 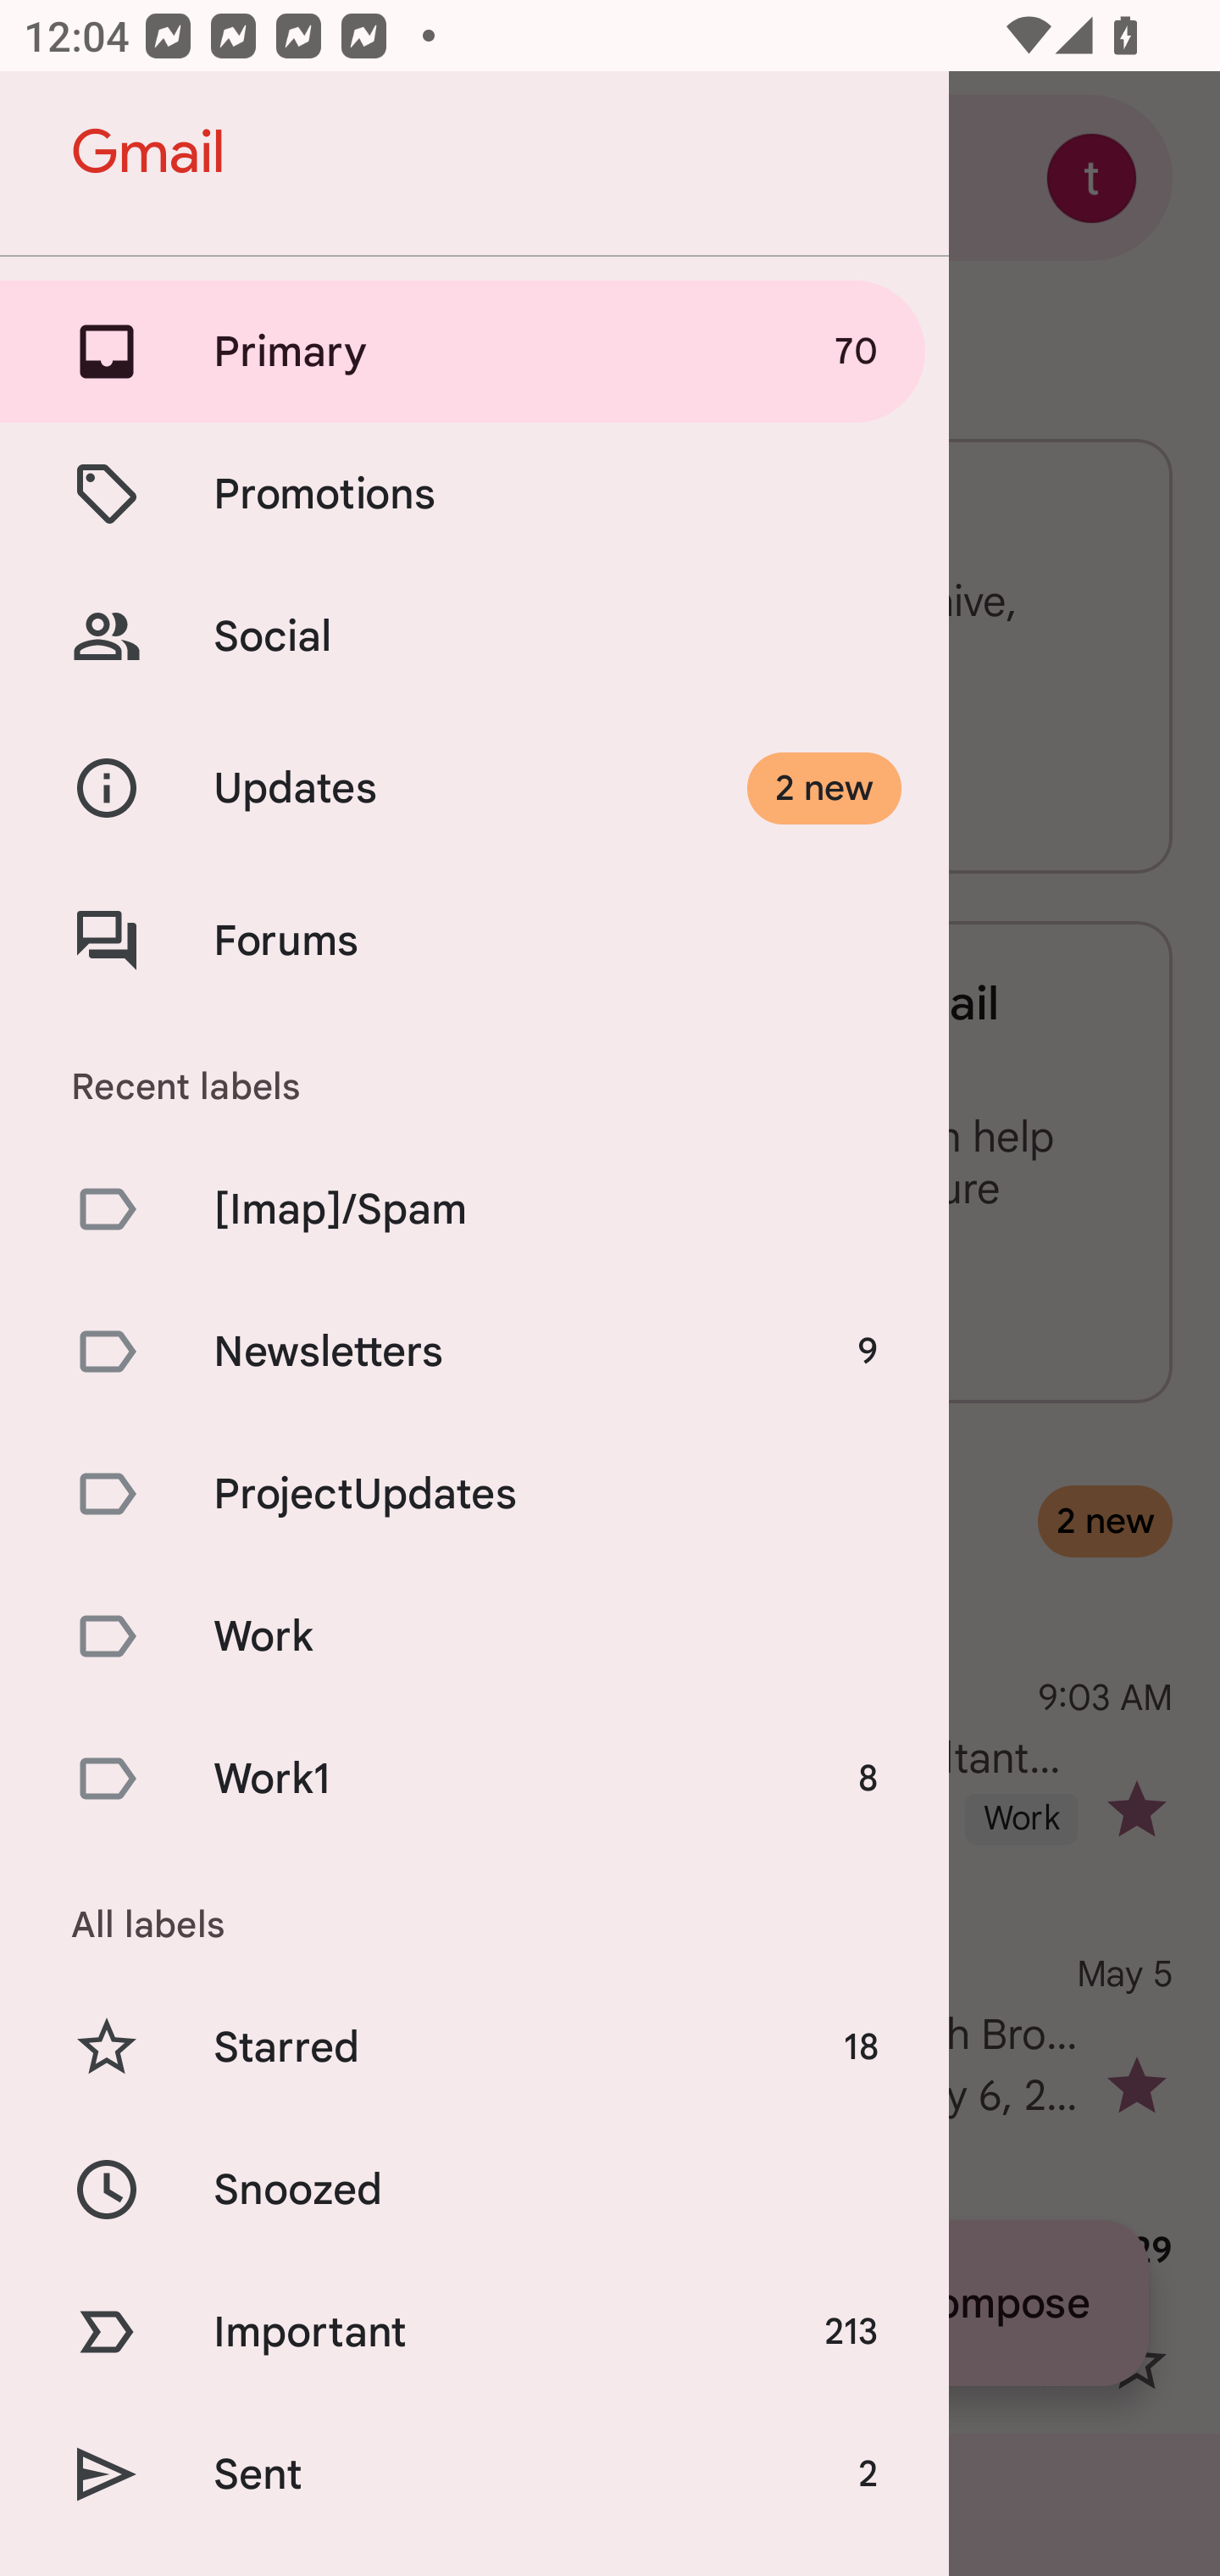 What do you see at coordinates (474, 2474) in the screenshot?
I see `Sent 2` at bounding box center [474, 2474].